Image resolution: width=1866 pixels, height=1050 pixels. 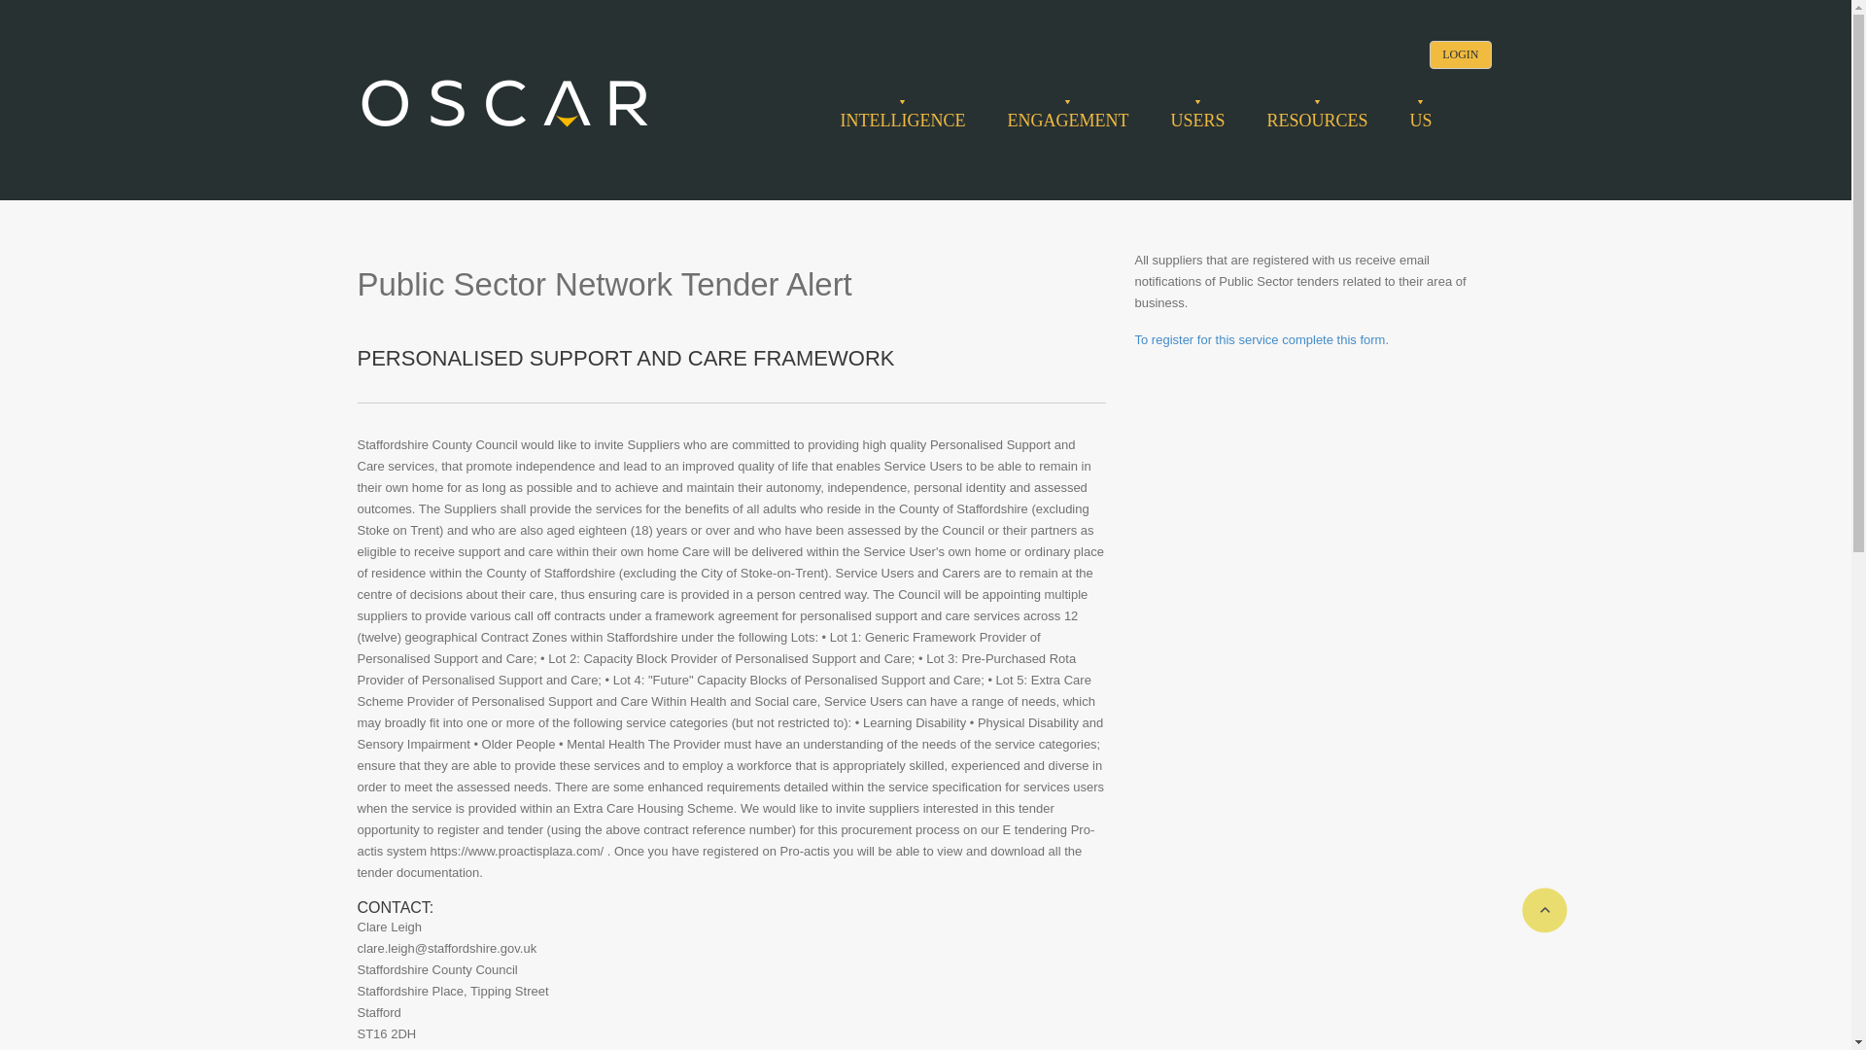 What do you see at coordinates (902, 121) in the screenshot?
I see `INTELLIGENCE` at bounding box center [902, 121].